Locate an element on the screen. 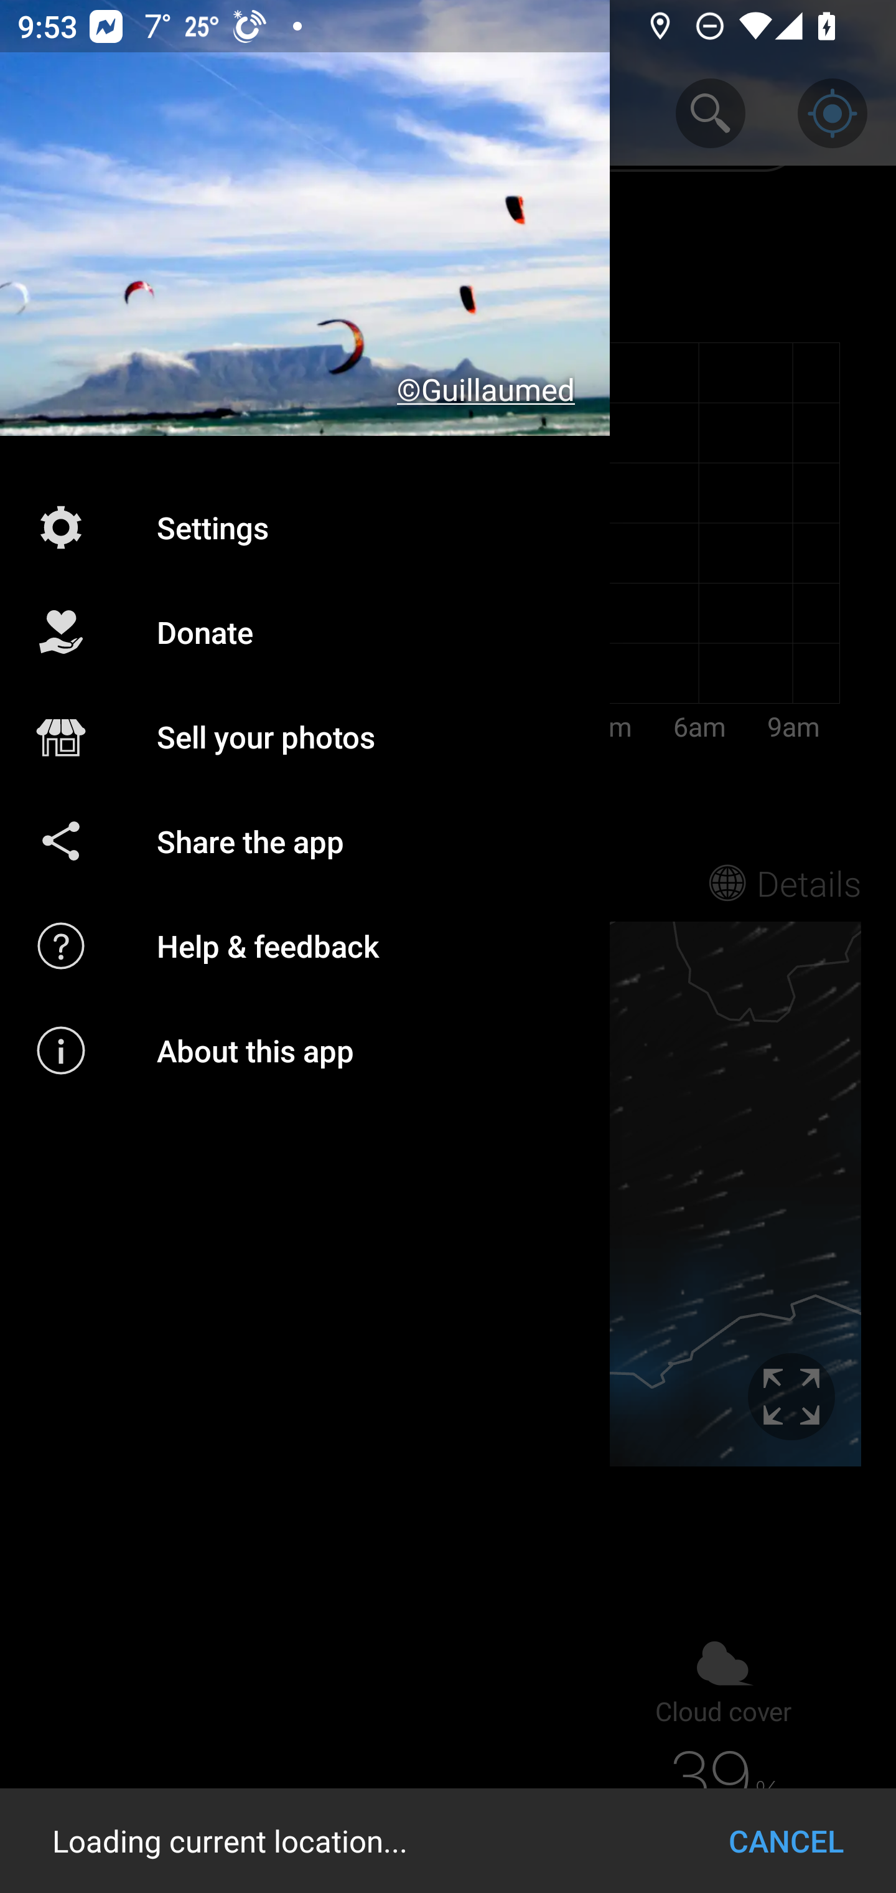 The height and width of the screenshot is (1893, 896). Sell your photos is located at coordinates (305, 737).